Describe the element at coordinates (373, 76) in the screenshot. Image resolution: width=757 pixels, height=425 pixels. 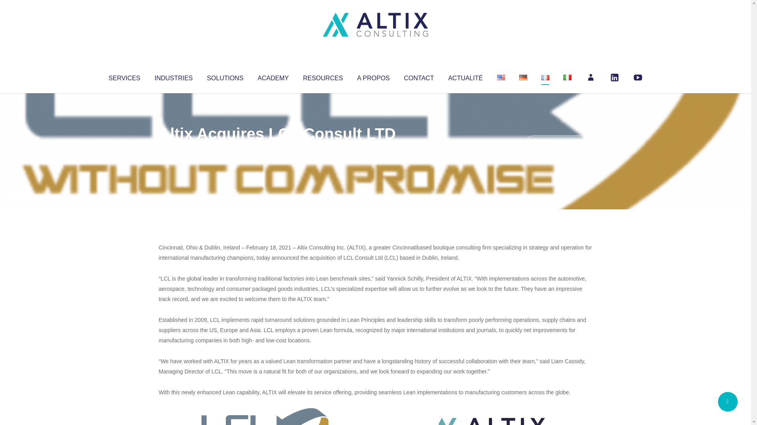
I see `A PROPOS` at that location.